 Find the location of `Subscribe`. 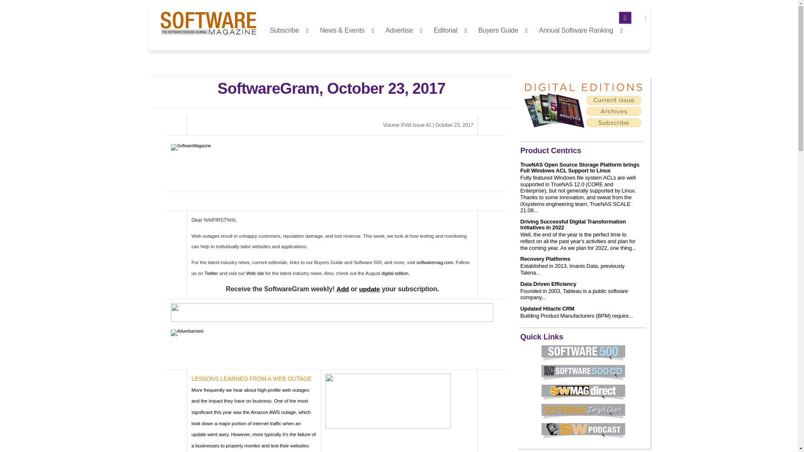

Subscribe is located at coordinates (291, 29).